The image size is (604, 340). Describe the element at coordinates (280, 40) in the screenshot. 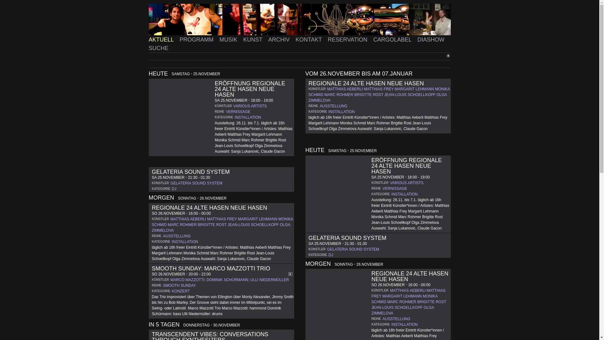

I see `ARCHIV` at that location.